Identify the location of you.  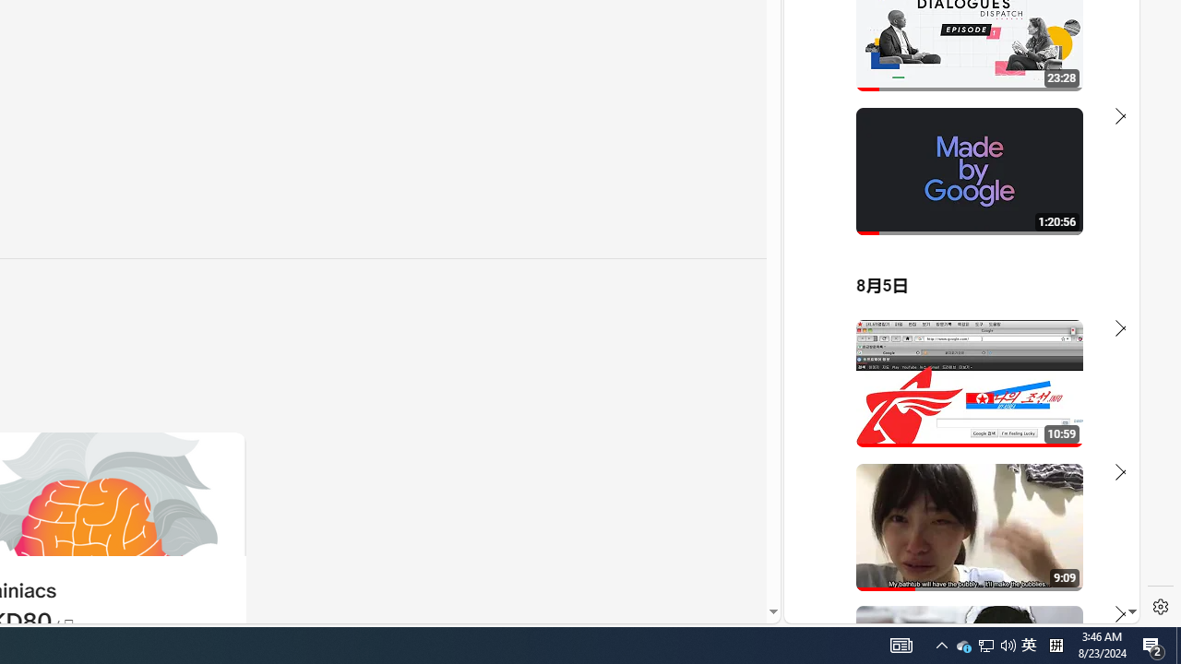
(954, 562).